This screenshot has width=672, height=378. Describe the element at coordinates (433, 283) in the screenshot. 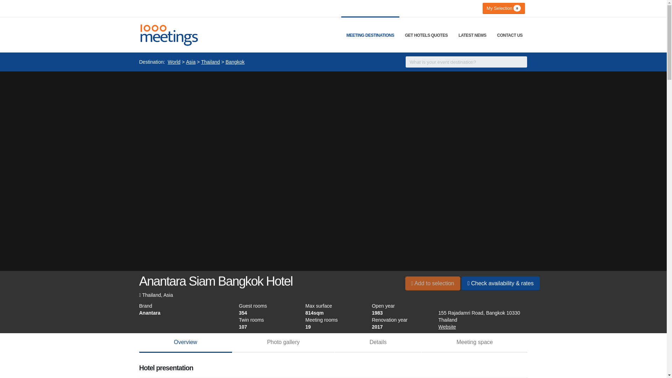

I see `Add to selection` at that location.